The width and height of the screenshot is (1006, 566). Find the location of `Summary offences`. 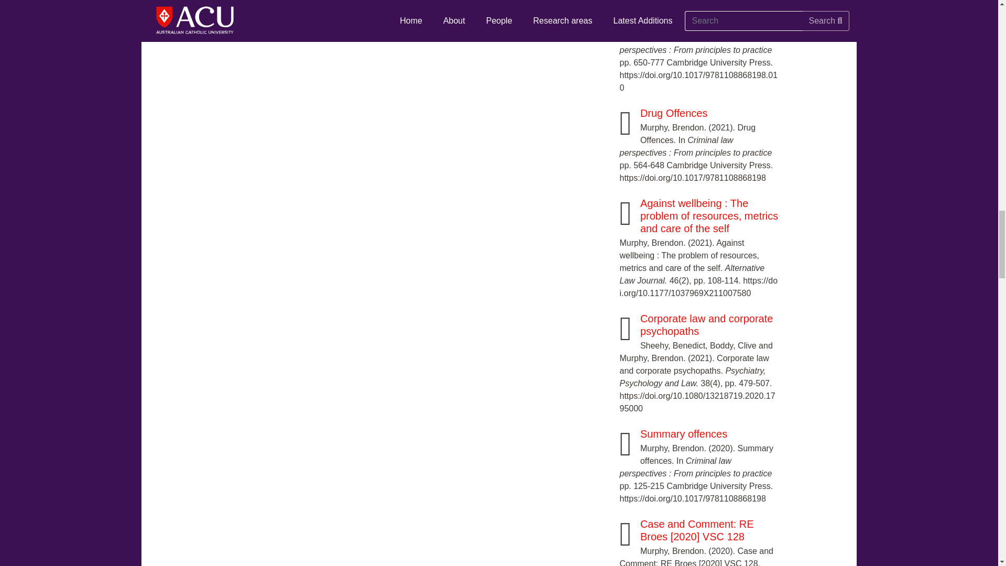

Summary offences is located at coordinates (683, 434).